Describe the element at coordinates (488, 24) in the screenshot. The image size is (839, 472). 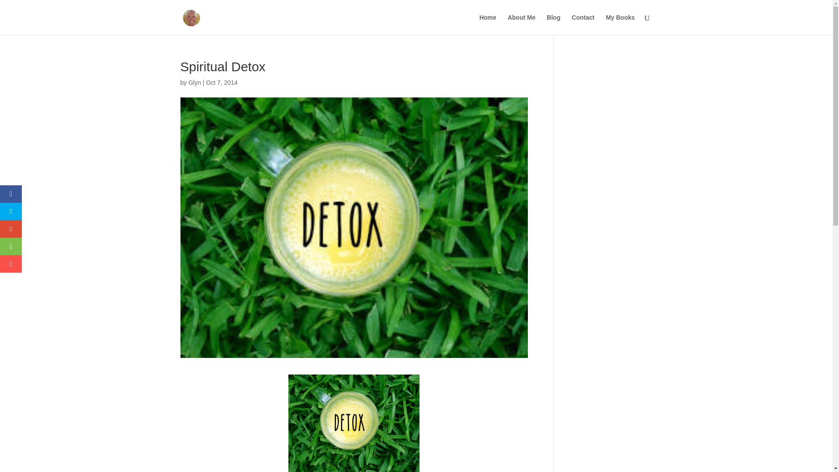
I see `Home` at that location.